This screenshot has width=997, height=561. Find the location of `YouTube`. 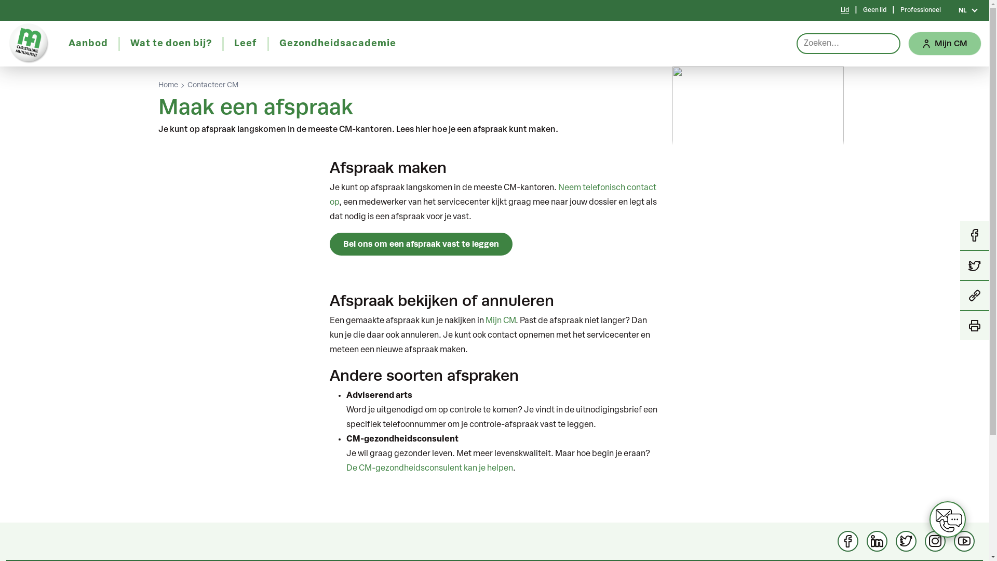

YouTube is located at coordinates (964, 541).